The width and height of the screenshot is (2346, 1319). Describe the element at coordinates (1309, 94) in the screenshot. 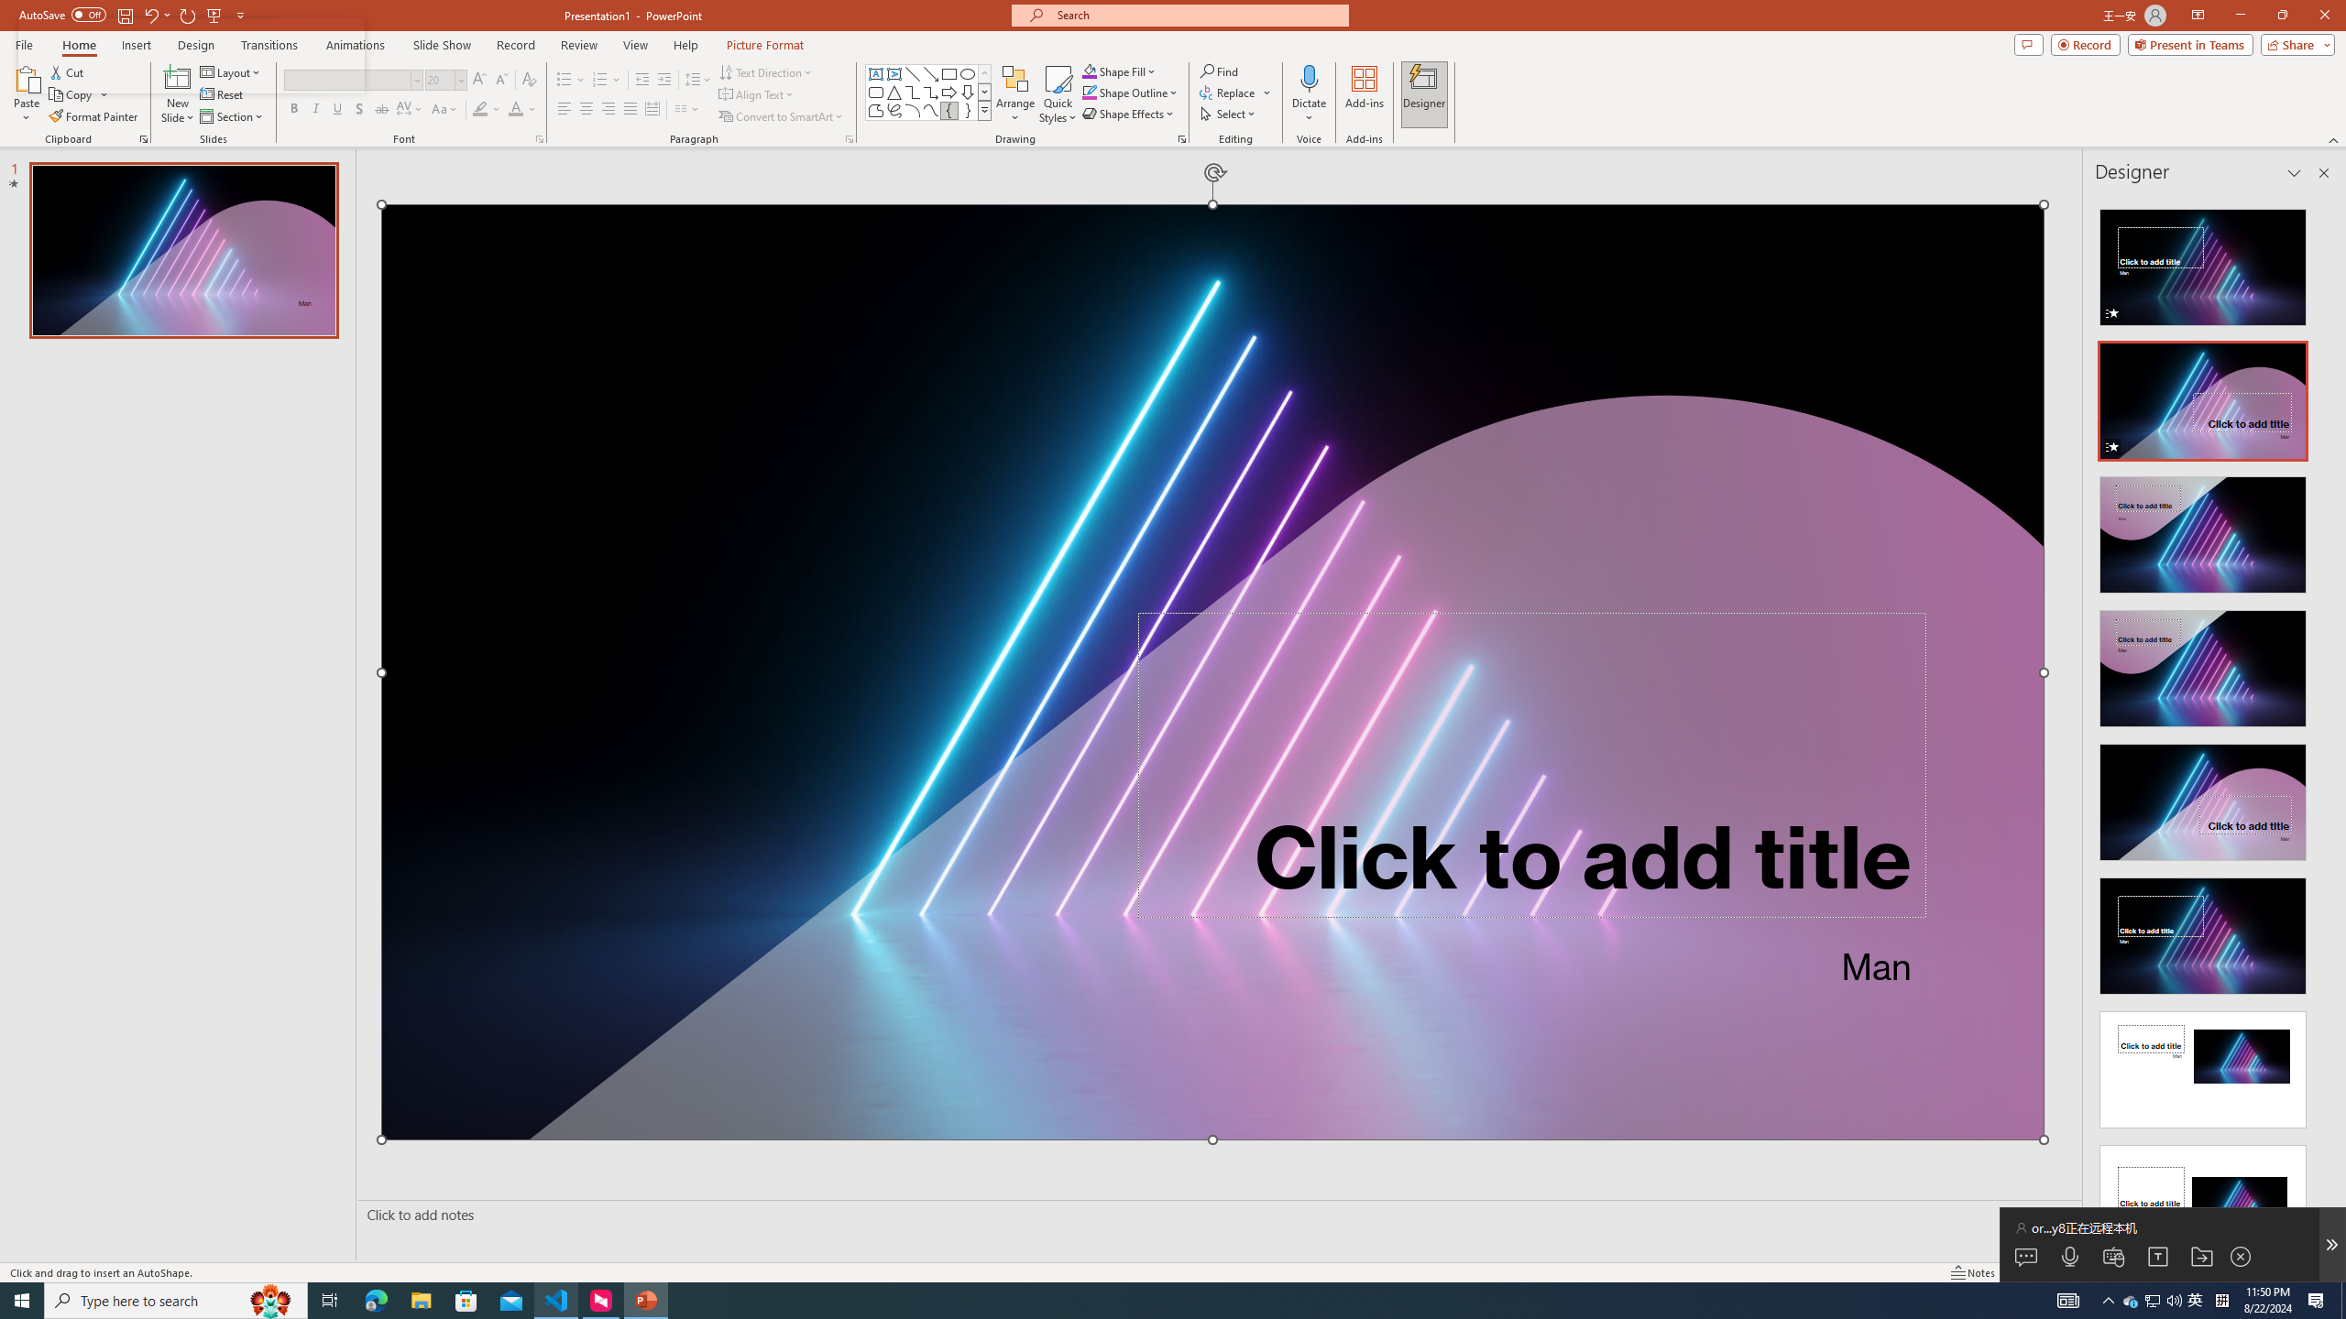

I see `Dictate` at that location.